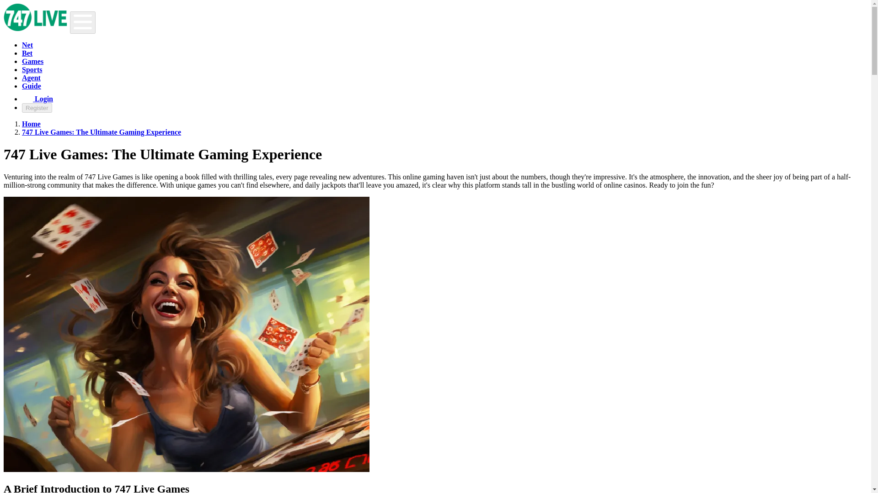  I want to click on 747 Live, so click(31, 124).